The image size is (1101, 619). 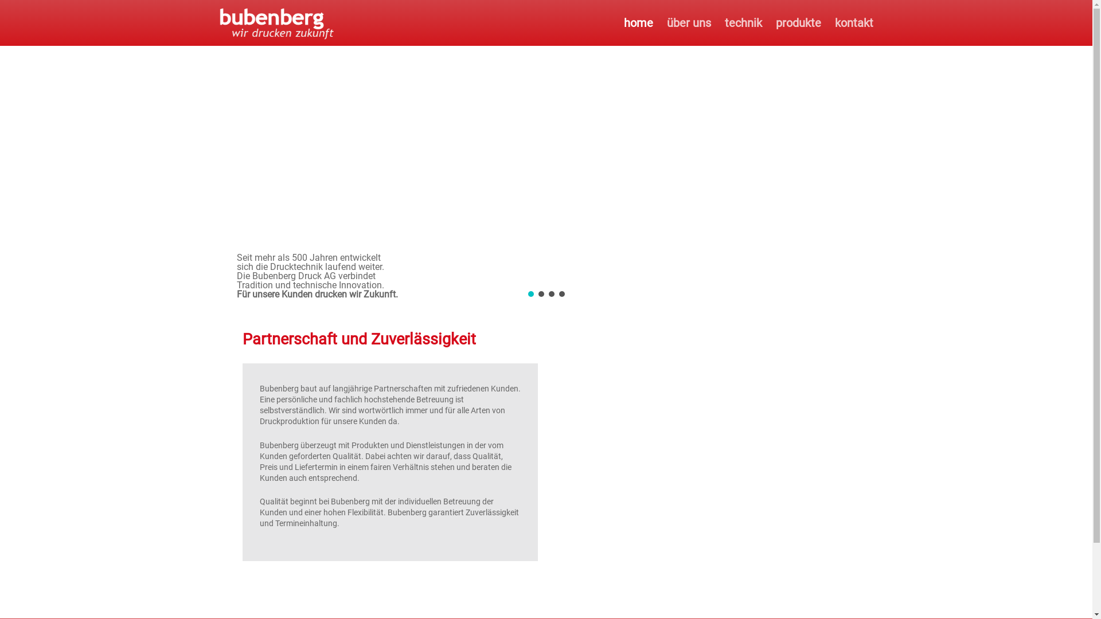 I want to click on home, so click(x=639, y=23).